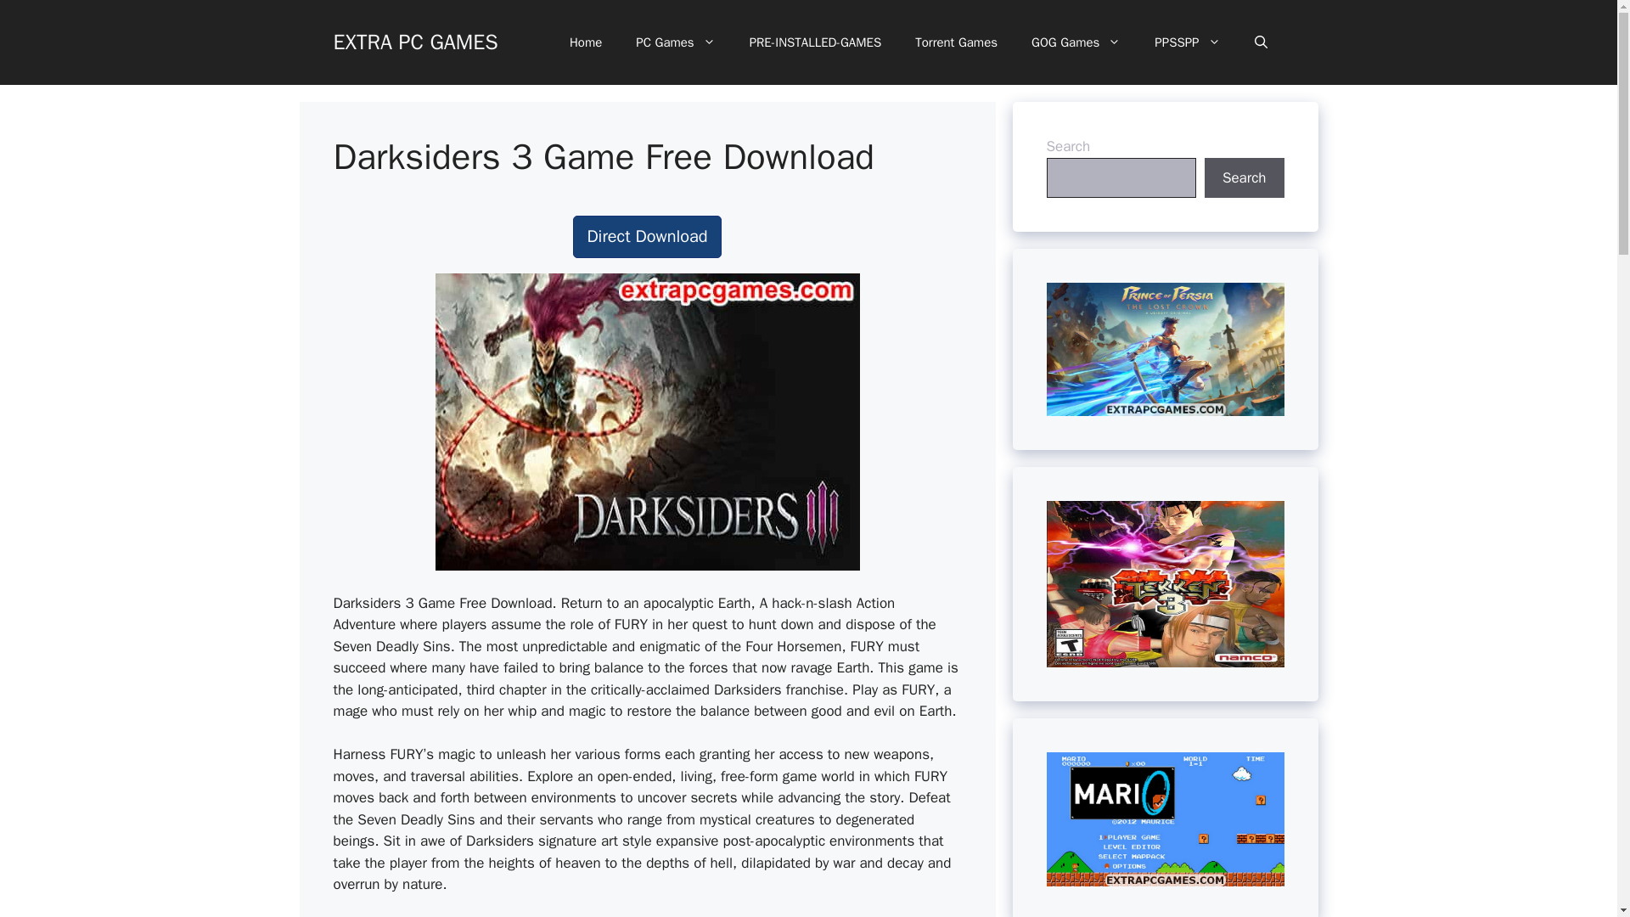  Describe the element at coordinates (1165, 819) in the screenshot. I see `Mari0-Unblocked` at that location.